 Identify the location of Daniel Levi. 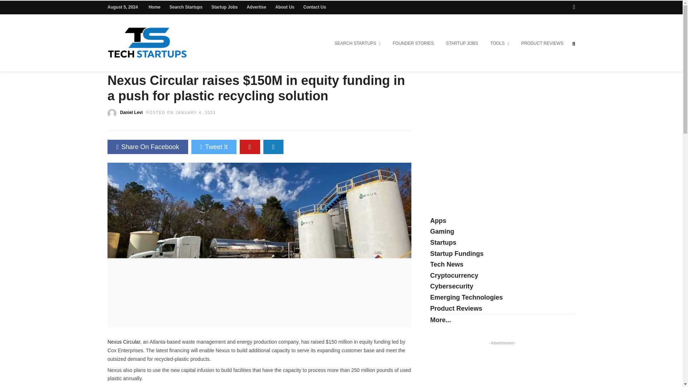
(131, 112).